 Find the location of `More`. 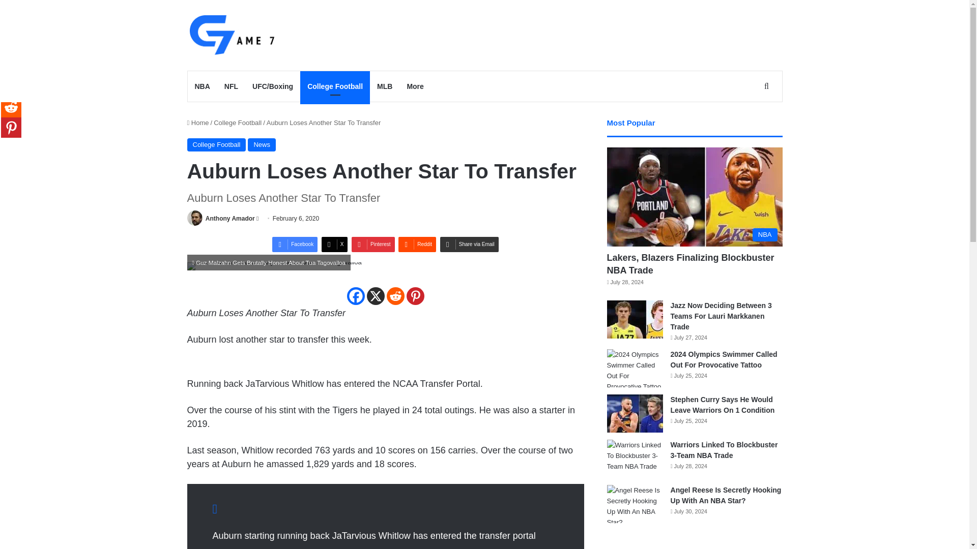

More is located at coordinates (415, 86).